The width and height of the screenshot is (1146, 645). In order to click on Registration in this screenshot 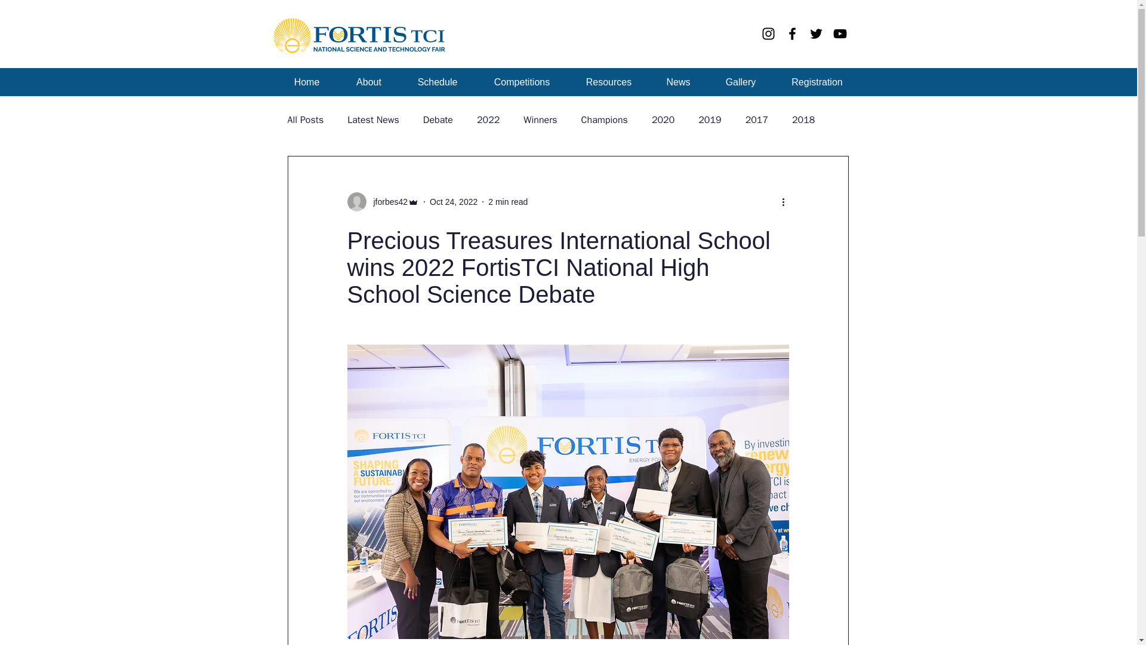, I will do `click(818, 82)`.